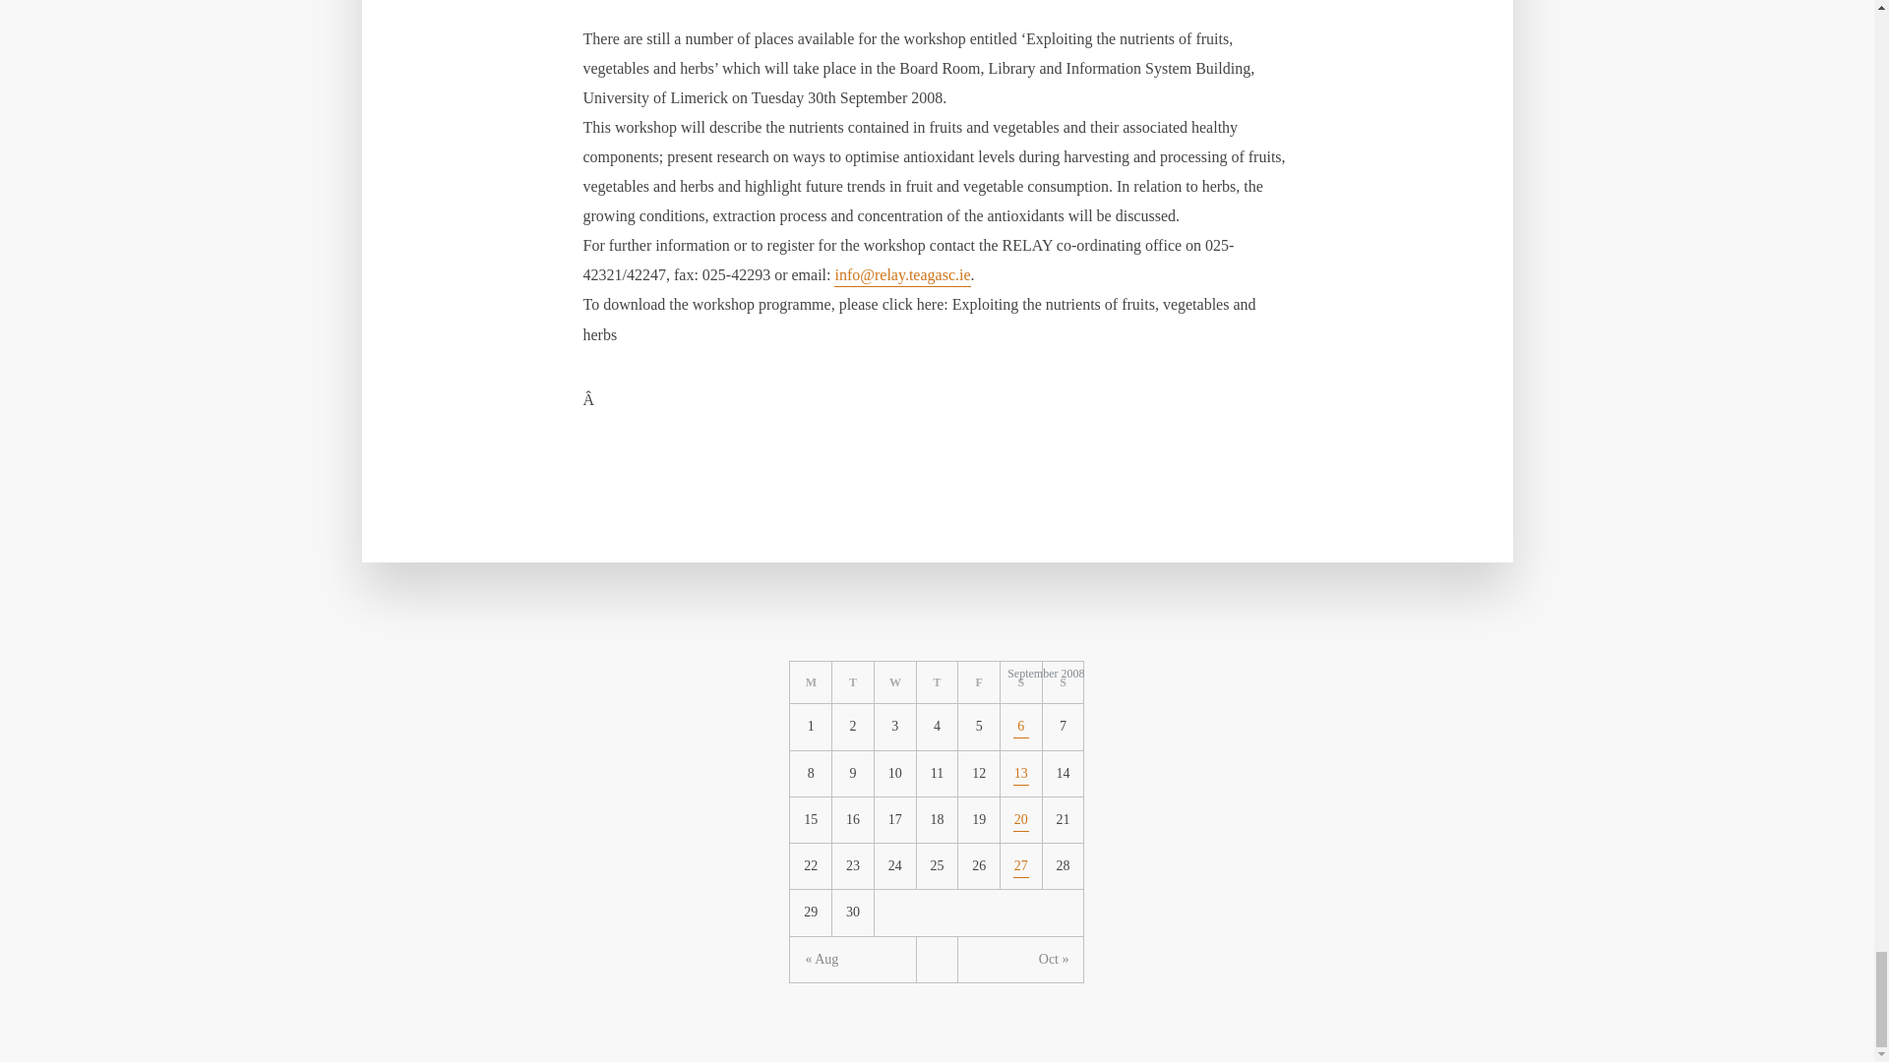 Image resolution: width=1889 pixels, height=1062 pixels. What do you see at coordinates (938, 682) in the screenshot?
I see `Thursday` at bounding box center [938, 682].